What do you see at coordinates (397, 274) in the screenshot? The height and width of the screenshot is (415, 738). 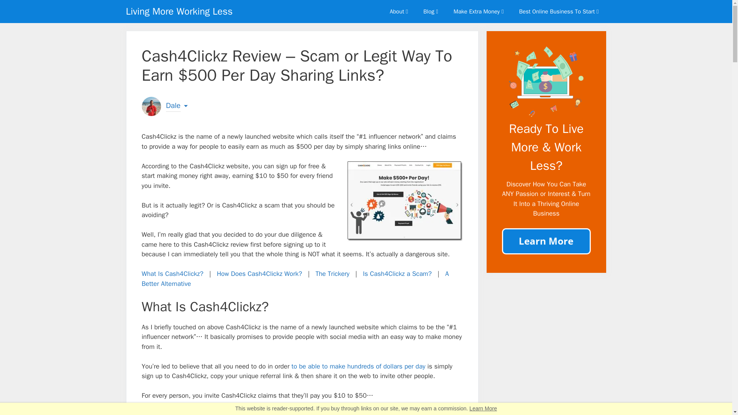 I see `Is Cash4Clickz a Scam?` at bounding box center [397, 274].